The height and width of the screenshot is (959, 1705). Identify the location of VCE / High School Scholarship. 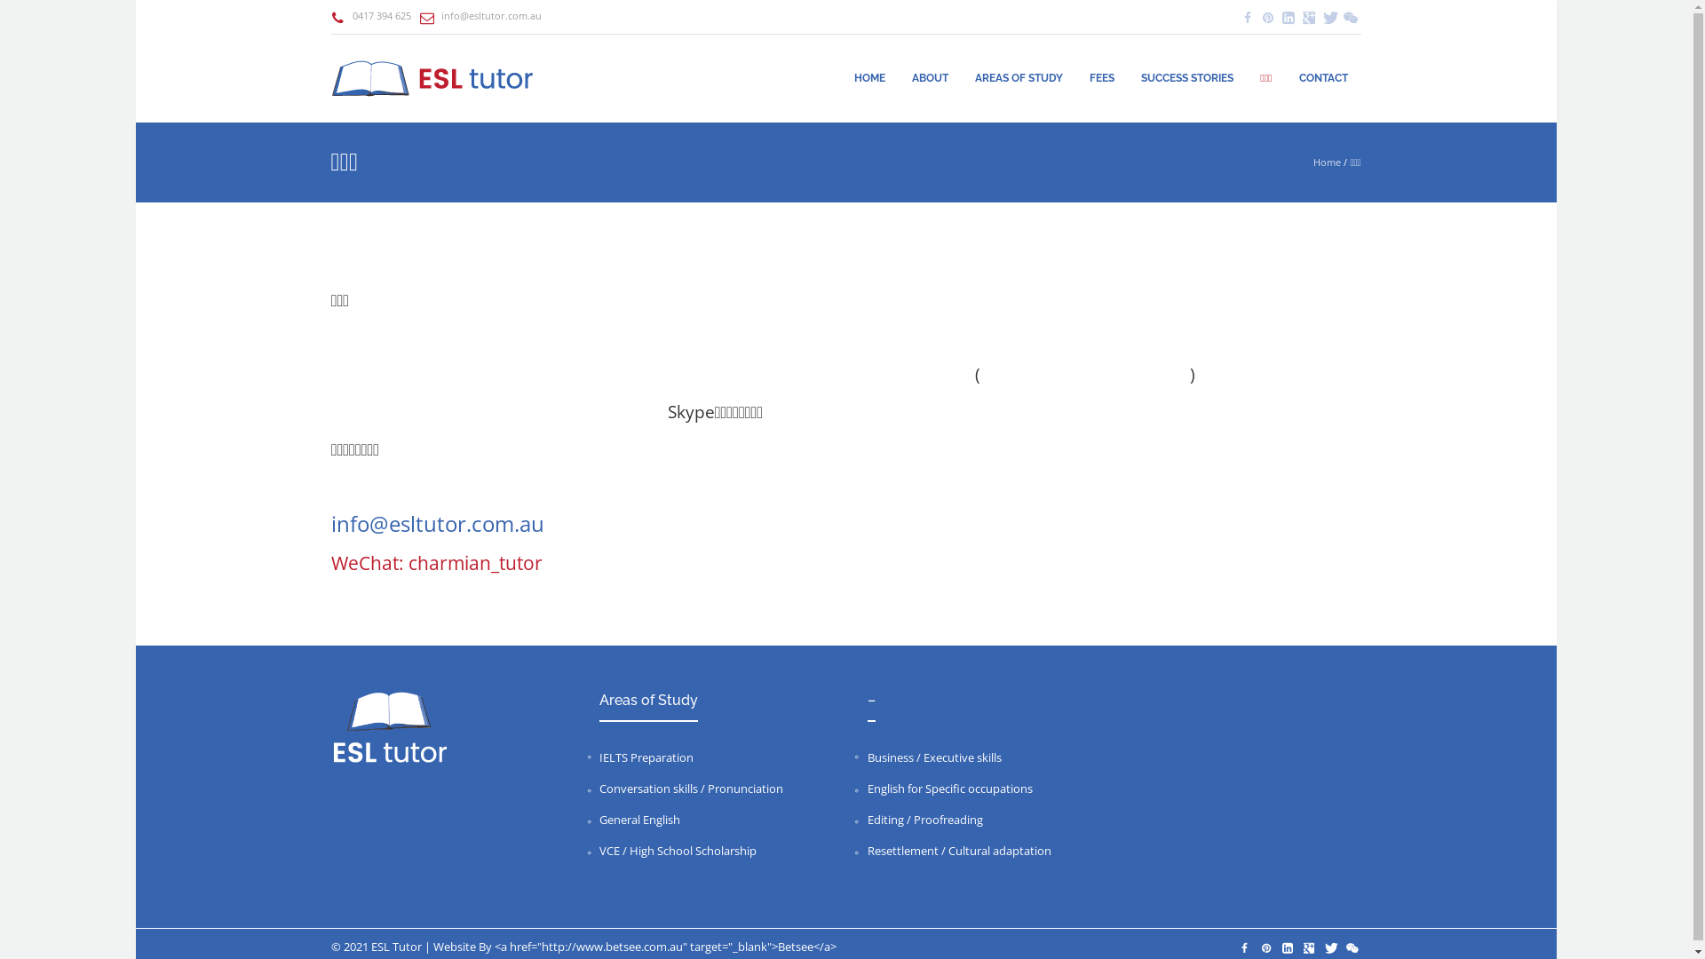
(678, 851).